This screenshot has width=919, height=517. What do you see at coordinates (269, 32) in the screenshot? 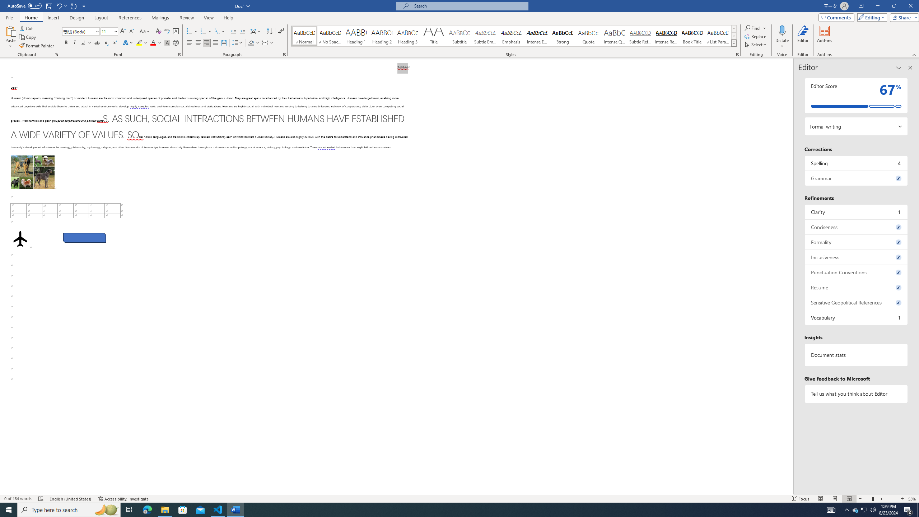
I see `Sort...` at bounding box center [269, 32].